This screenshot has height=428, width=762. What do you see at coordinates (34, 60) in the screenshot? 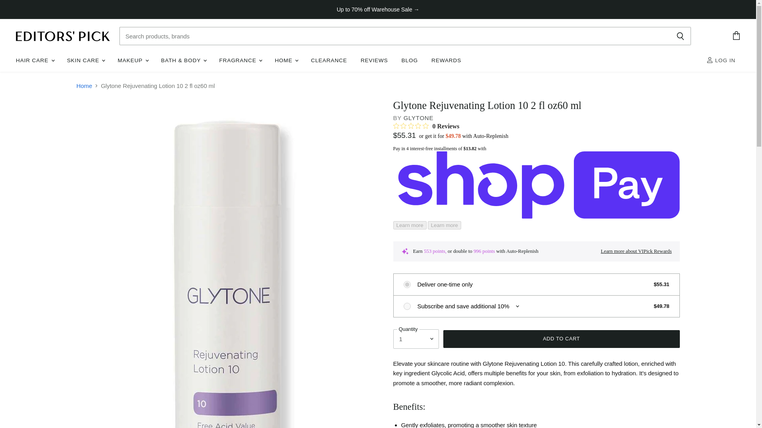
I see `HAIR CARE` at bounding box center [34, 60].